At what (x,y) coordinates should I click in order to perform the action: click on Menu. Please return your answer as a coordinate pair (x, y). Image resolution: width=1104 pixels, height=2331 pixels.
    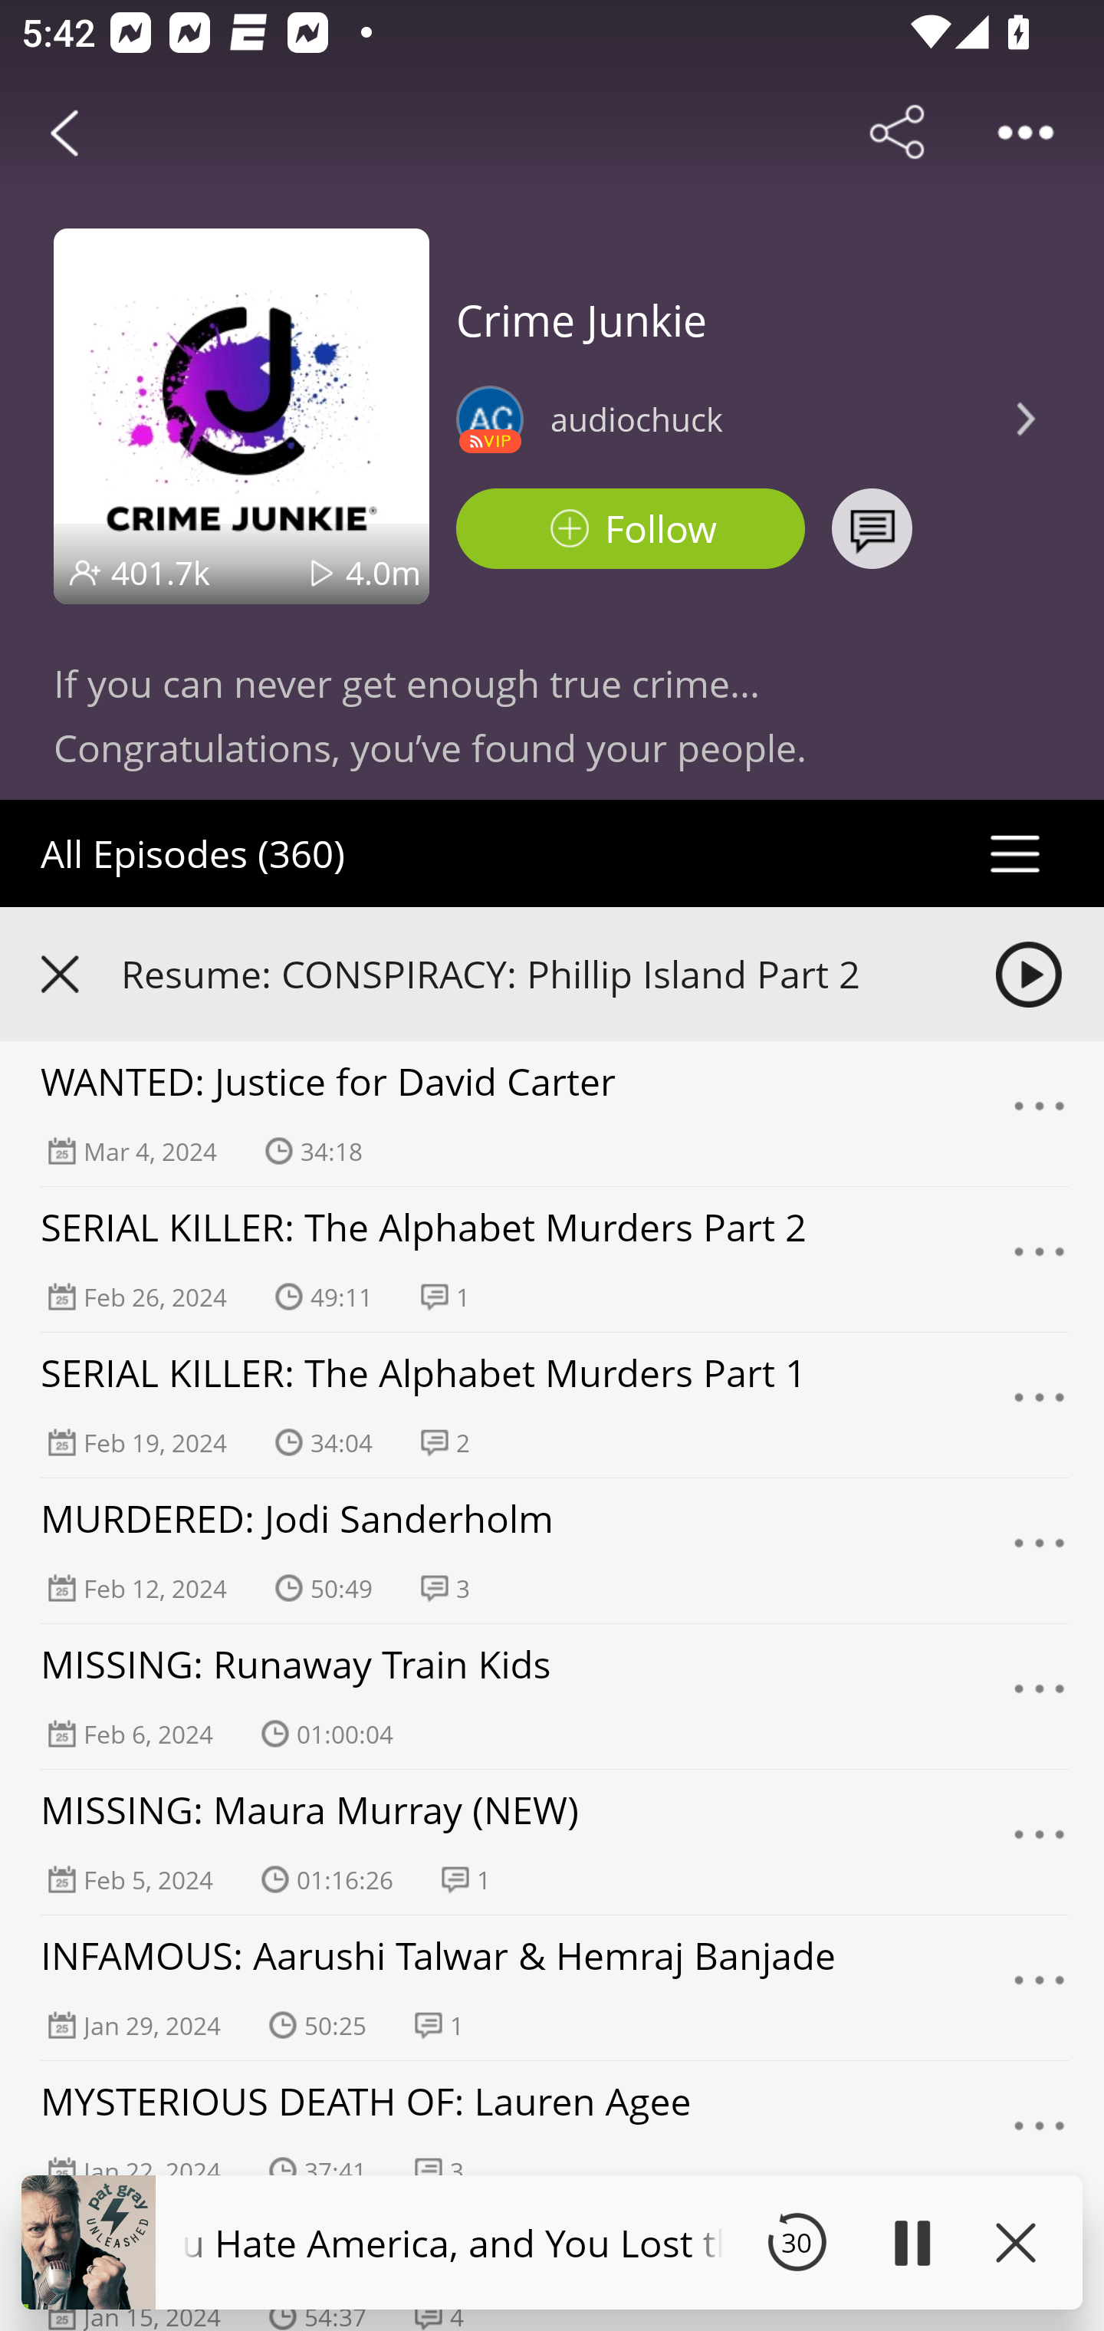
    Looking at the image, I should click on (1040, 1550).